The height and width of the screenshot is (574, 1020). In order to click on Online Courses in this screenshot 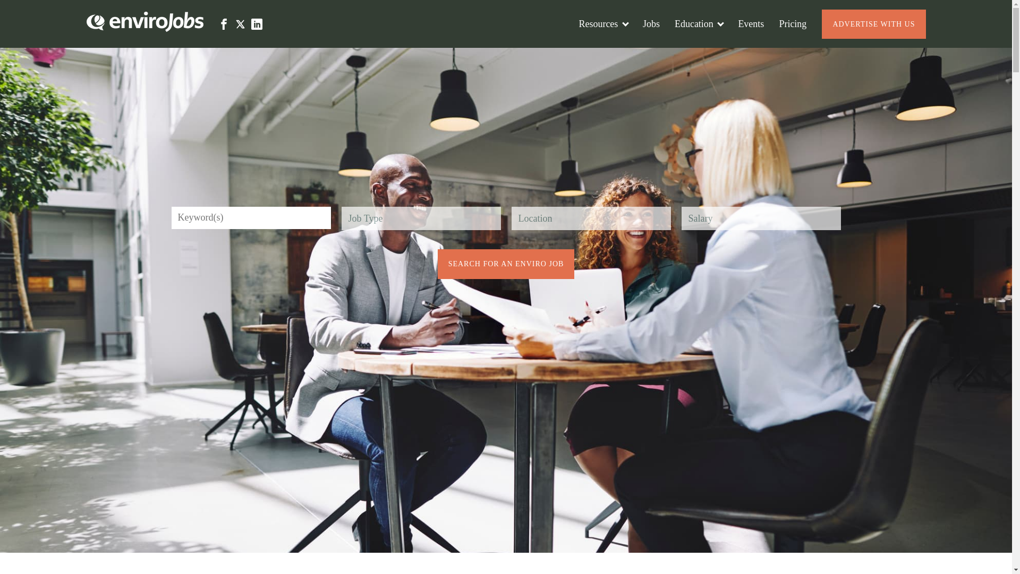, I will do `click(704, 56)`.